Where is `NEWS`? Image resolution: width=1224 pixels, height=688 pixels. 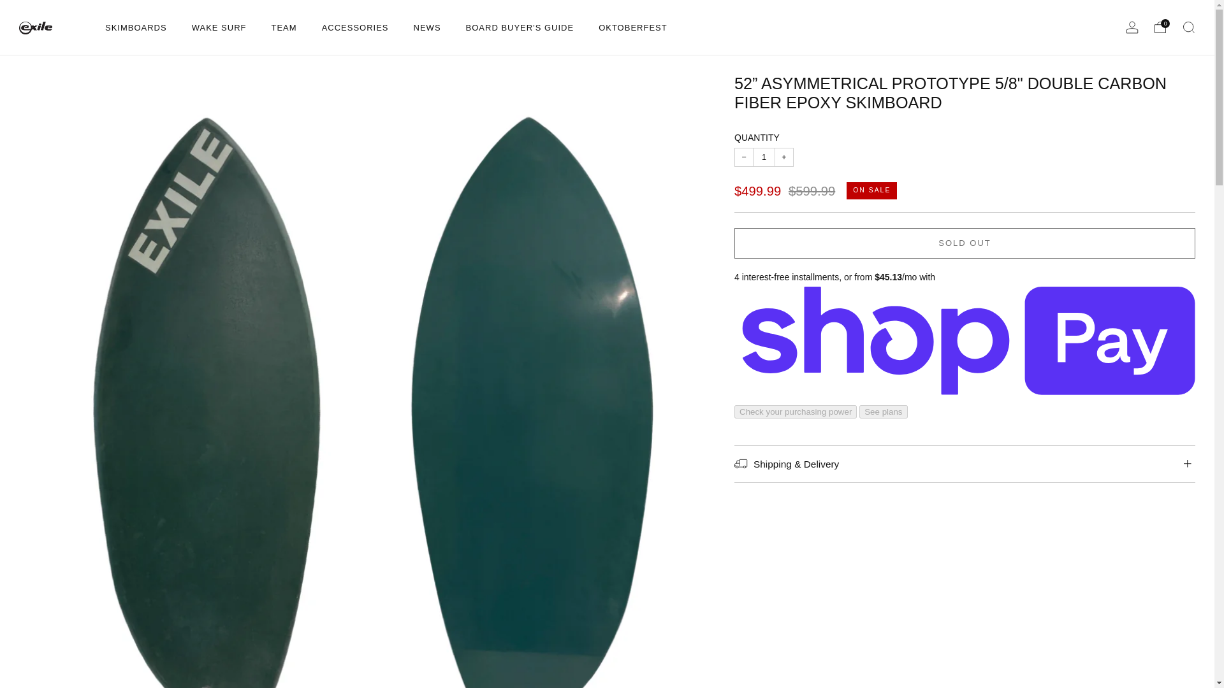
NEWS is located at coordinates (427, 27).